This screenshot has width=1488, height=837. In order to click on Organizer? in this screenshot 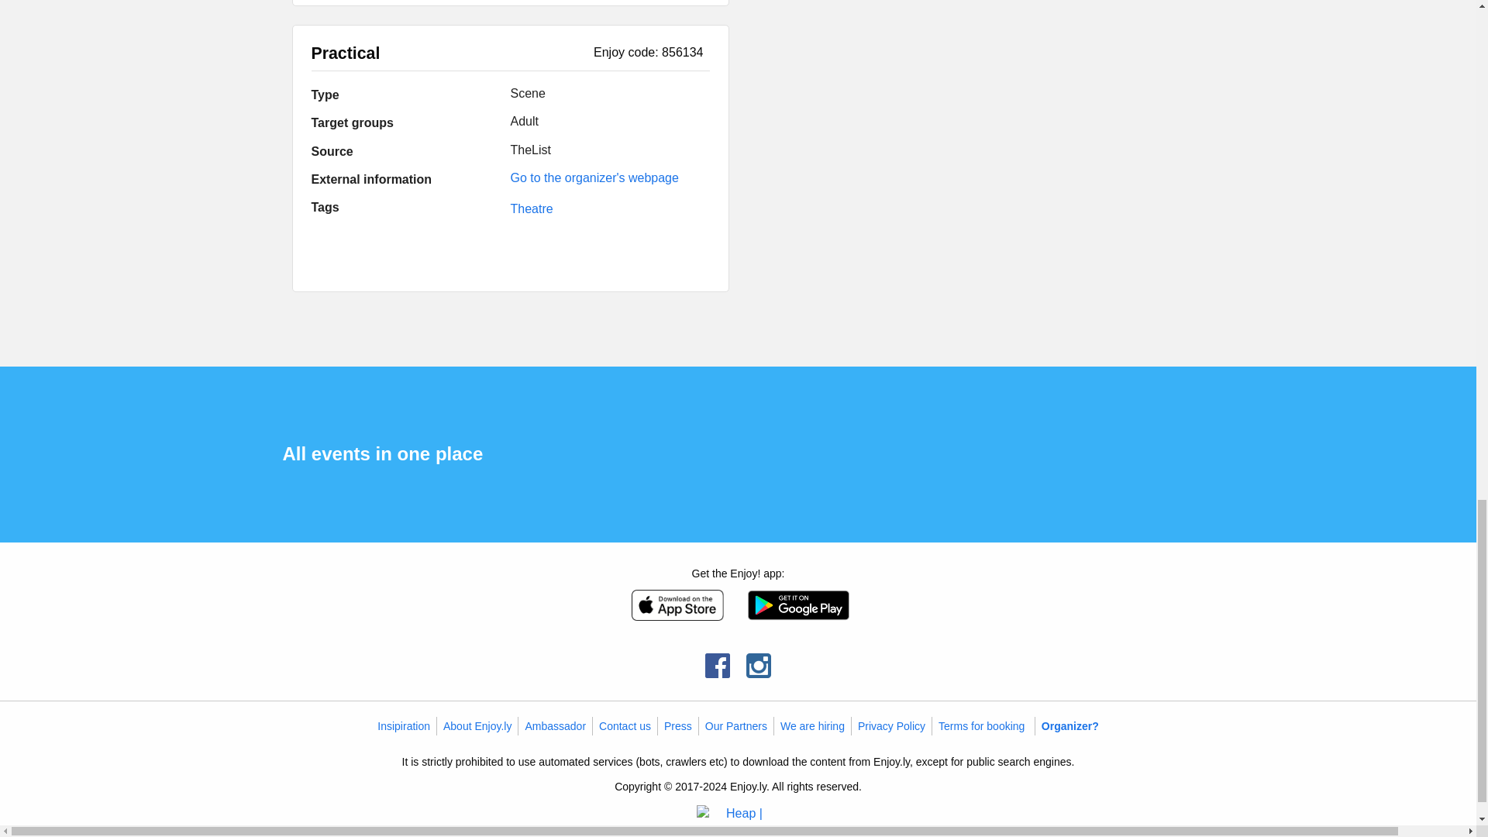, I will do `click(1070, 725)`.